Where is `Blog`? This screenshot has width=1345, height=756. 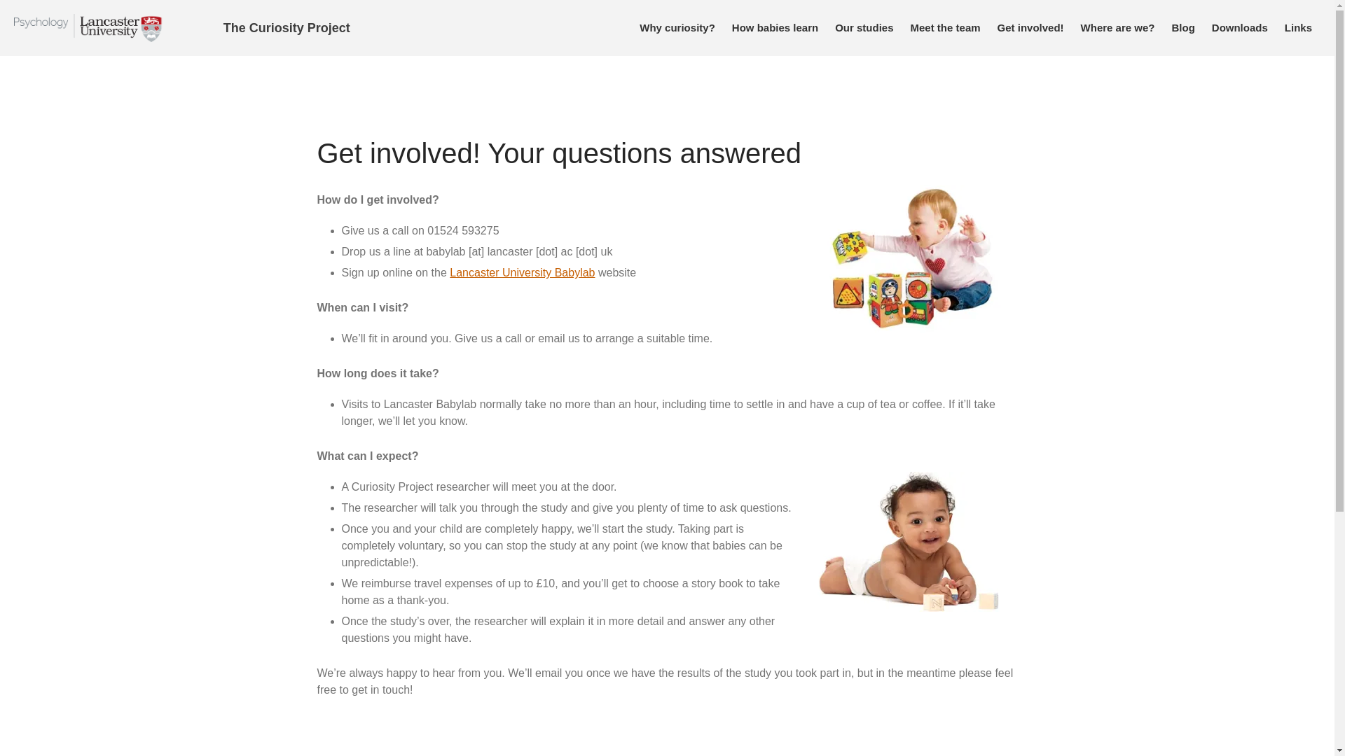 Blog is located at coordinates (1182, 28).